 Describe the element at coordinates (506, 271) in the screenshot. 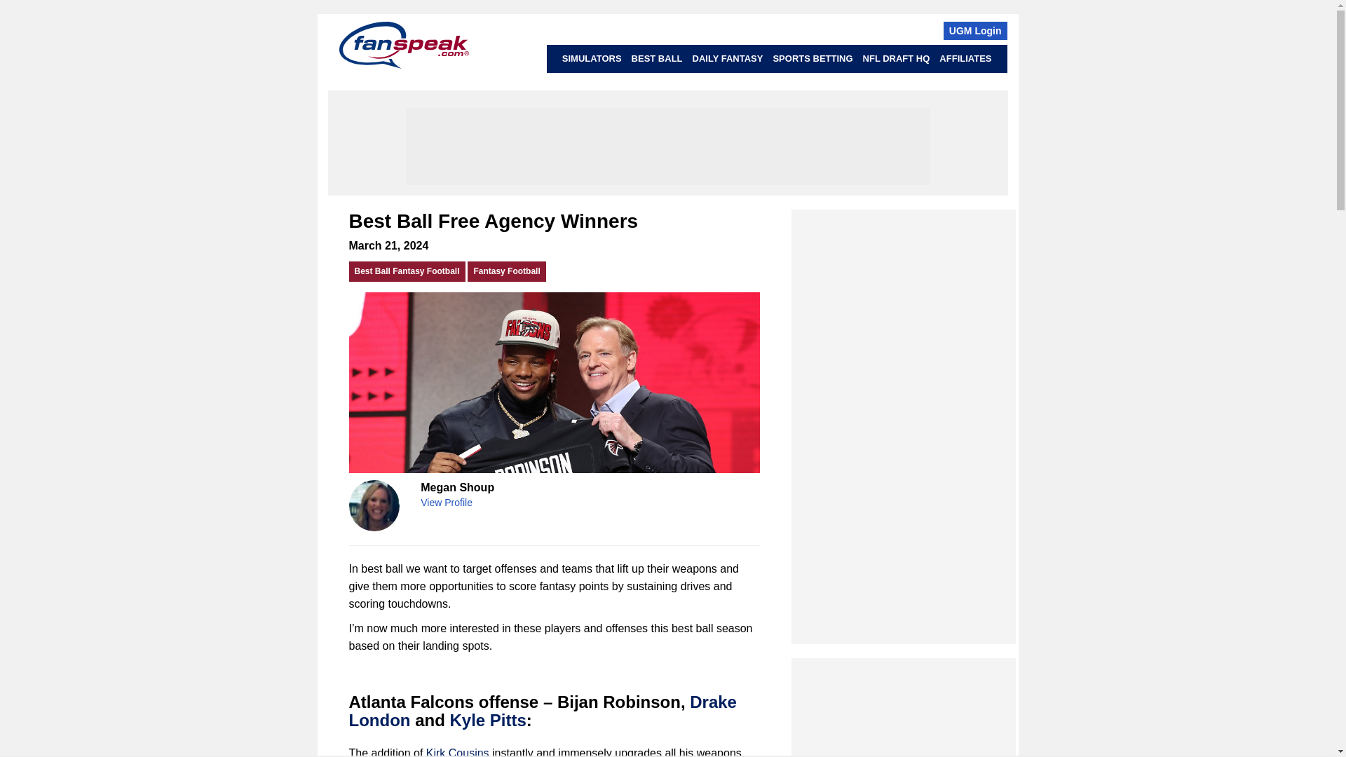

I see `Fantasy Football` at that location.